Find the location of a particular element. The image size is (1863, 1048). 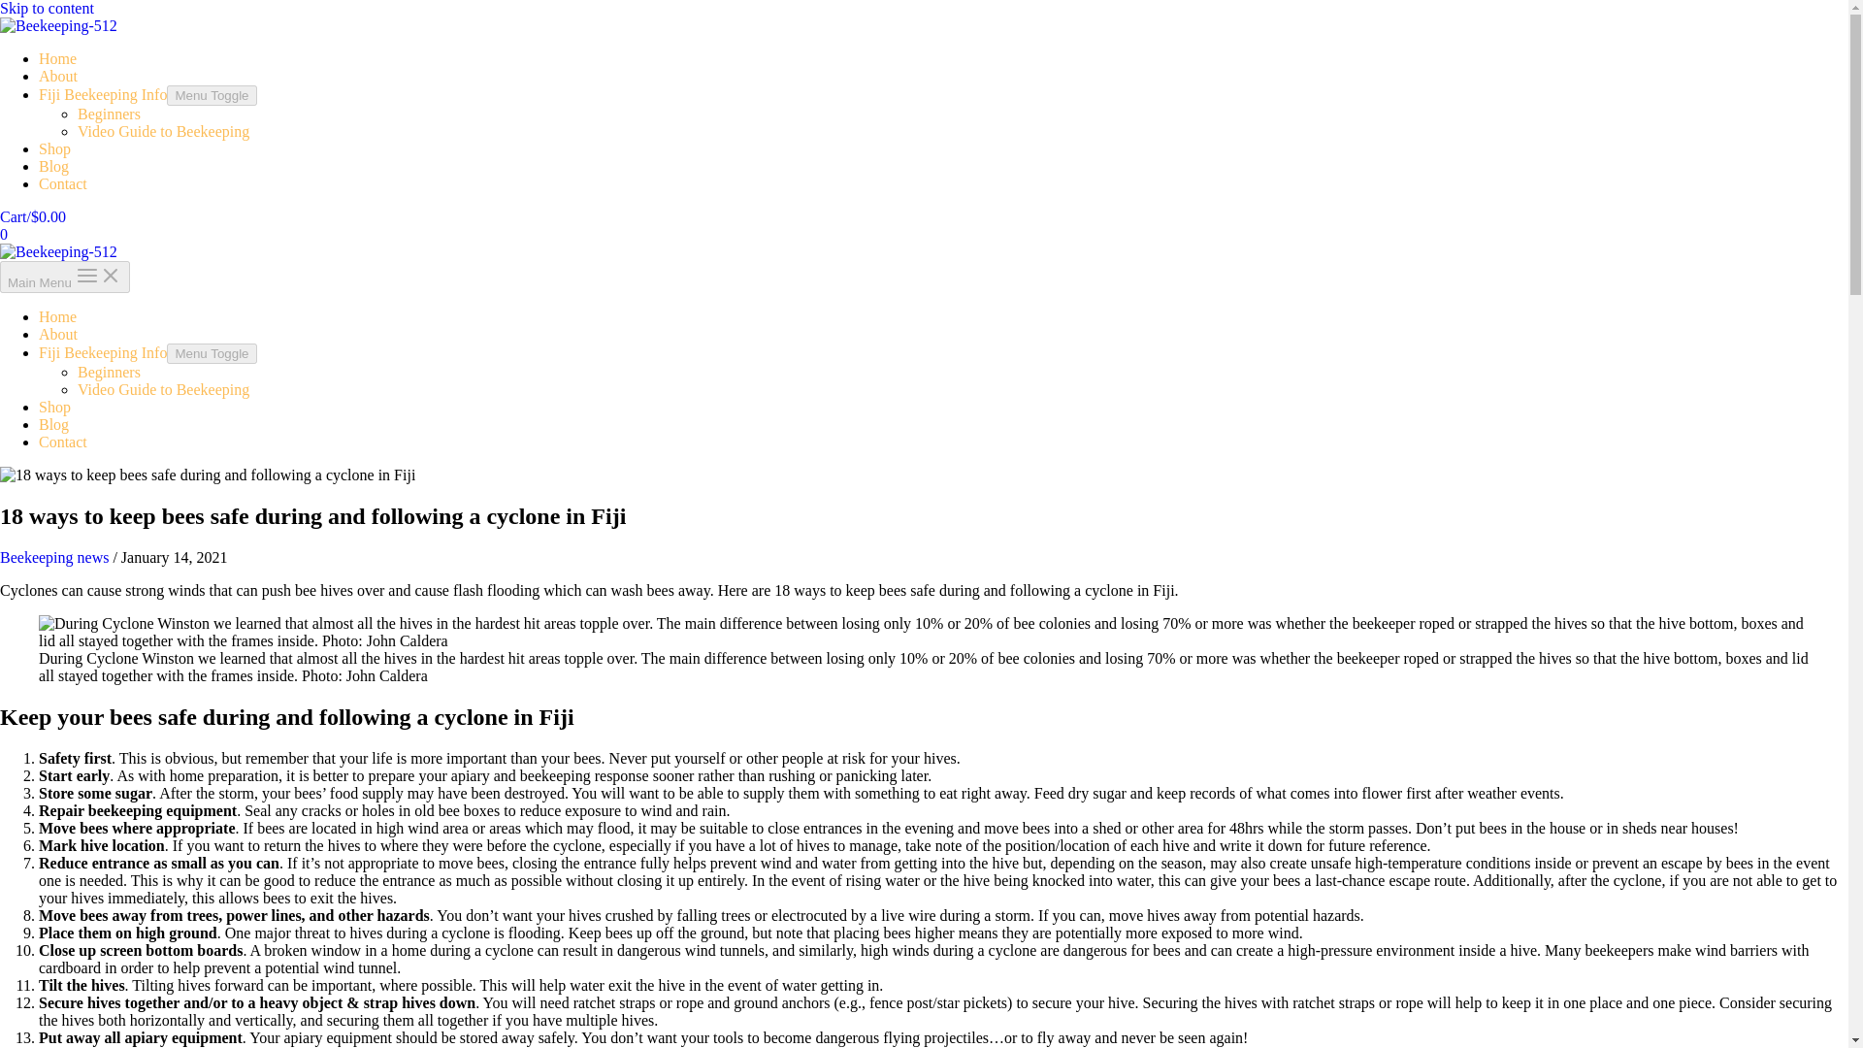

Home is located at coordinates (57, 316).